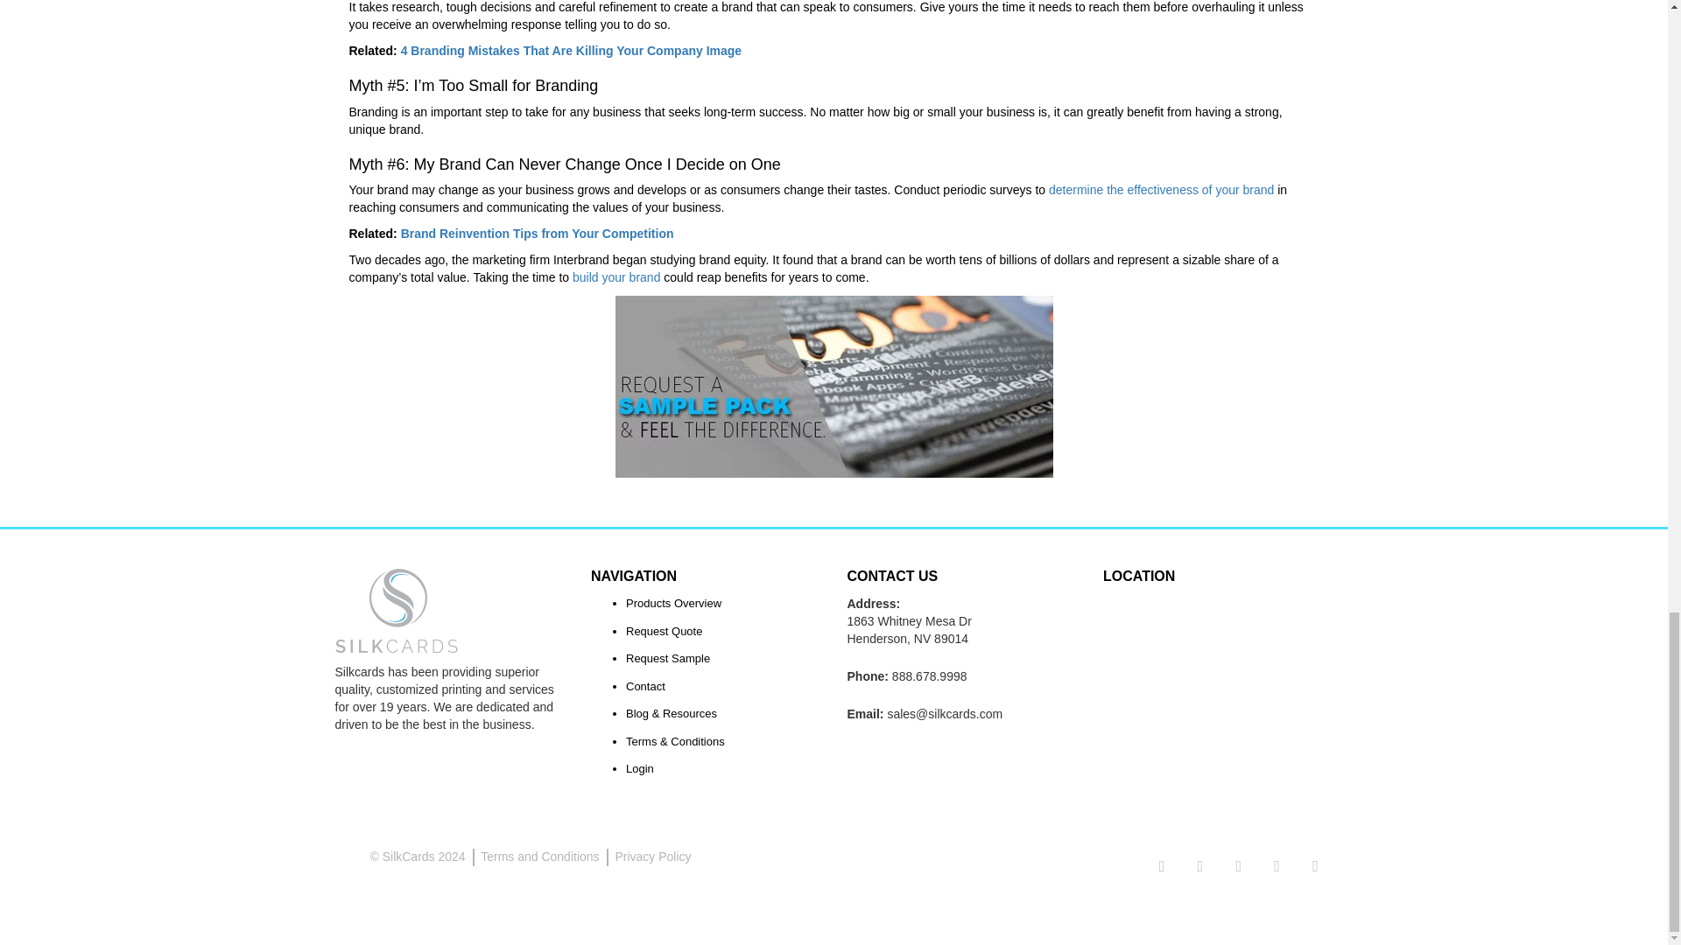 This screenshot has width=1681, height=945. What do you see at coordinates (1238, 866) in the screenshot?
I see `Silkcards on Instagram` at bounding box center [1238, 866].